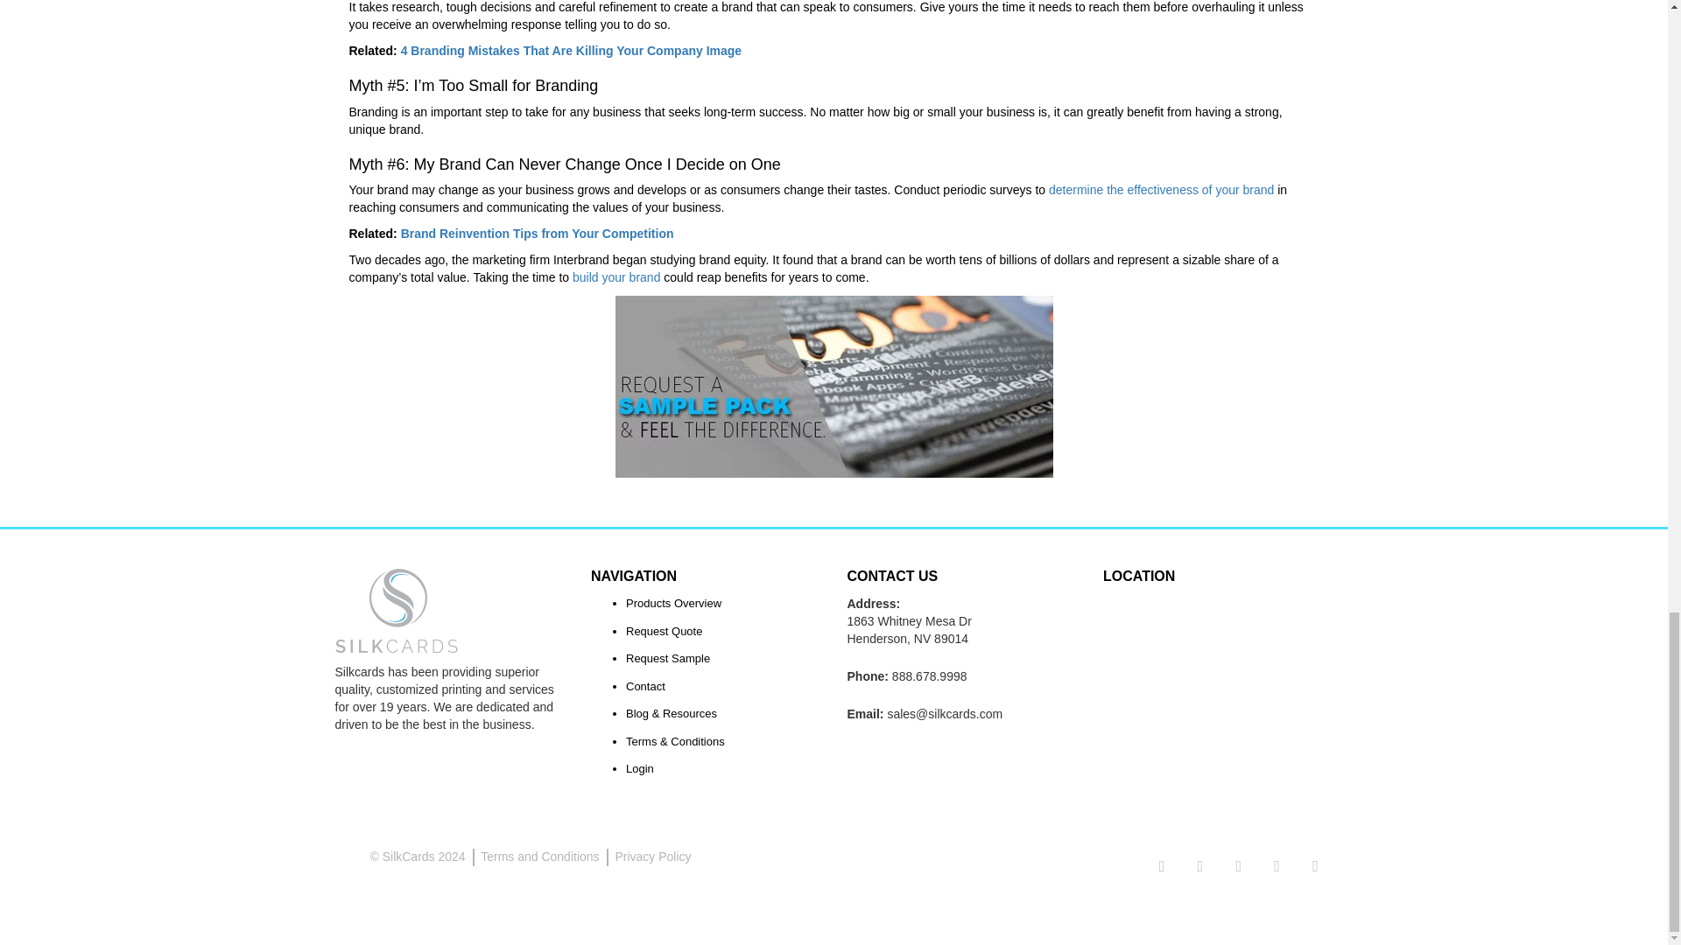 This screenshot has width=1681, height=945. What do you see at coordinates (1238, 866) in the screenshot?
I see `Silkcards on Instagram` at bounding box center [1238, 866].